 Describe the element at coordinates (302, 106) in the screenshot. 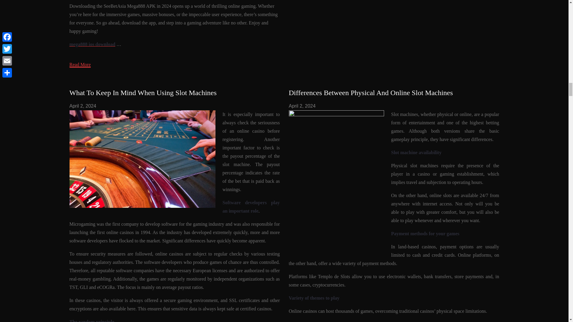

I see `April 2, 2024` at that location.